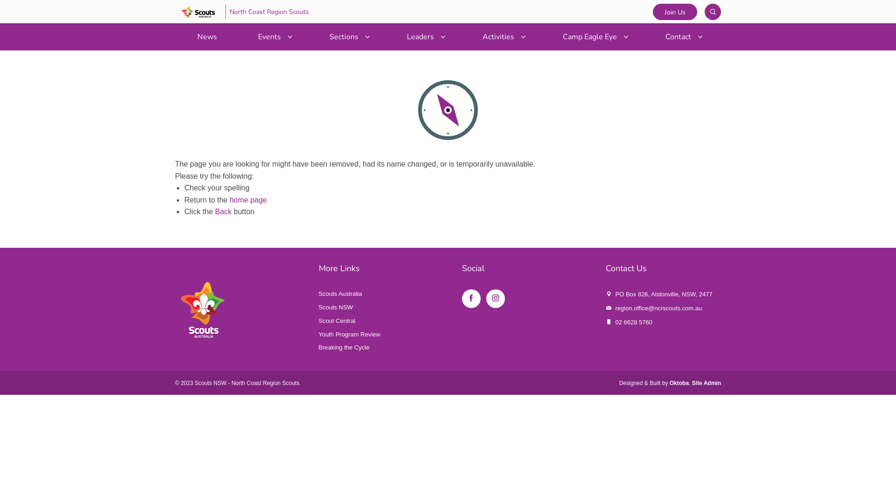  I want to click on region.office@ncrscouts.com.au, so click(658, 308).